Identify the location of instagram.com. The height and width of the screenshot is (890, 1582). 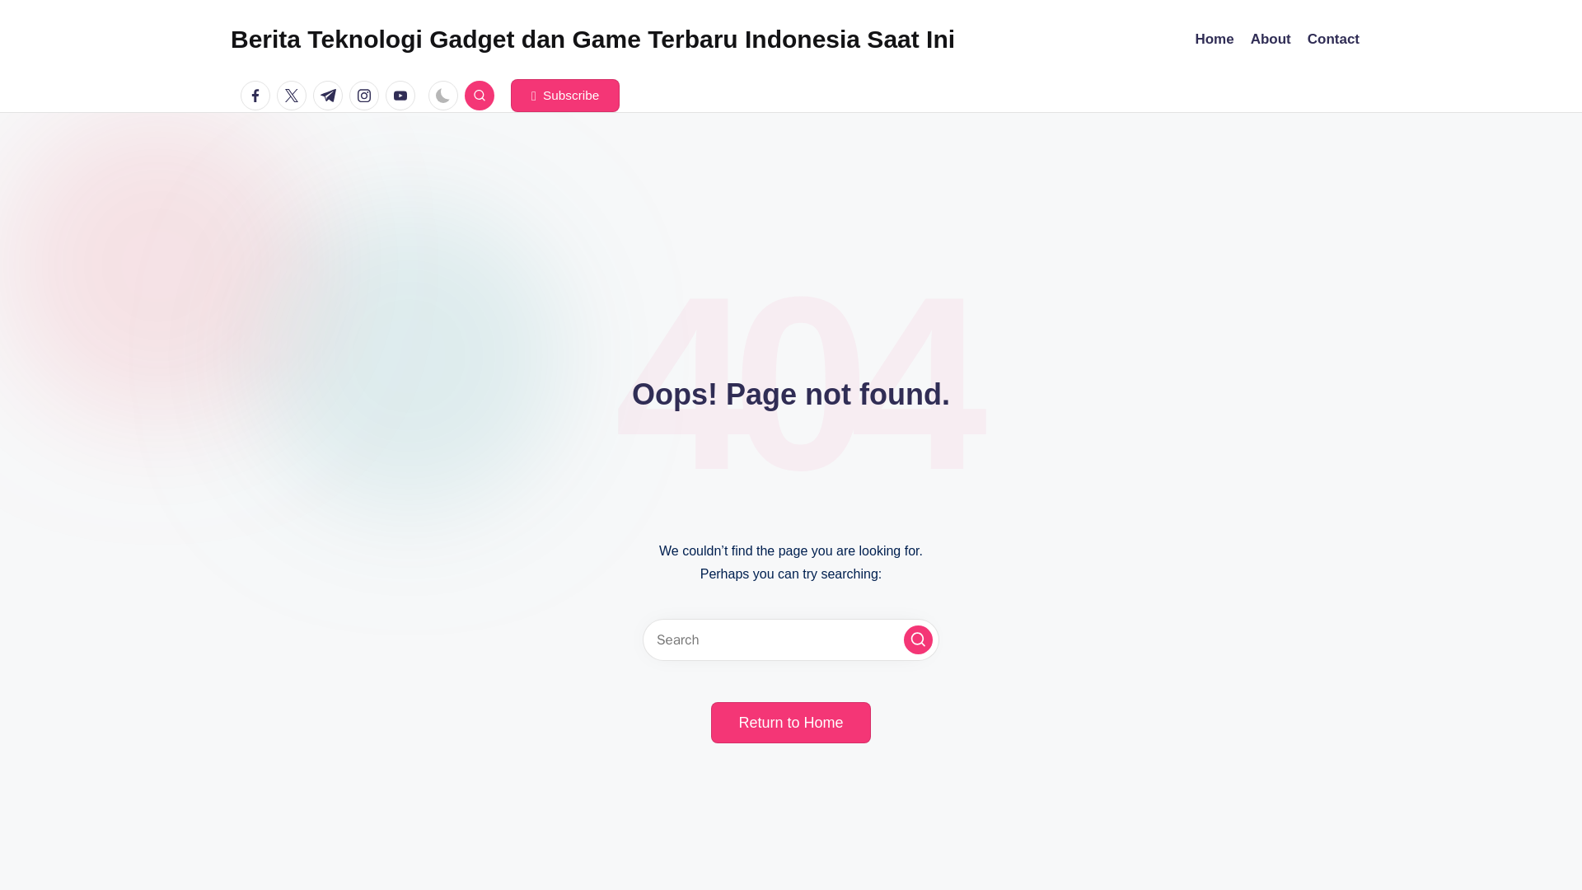
(367, 96).